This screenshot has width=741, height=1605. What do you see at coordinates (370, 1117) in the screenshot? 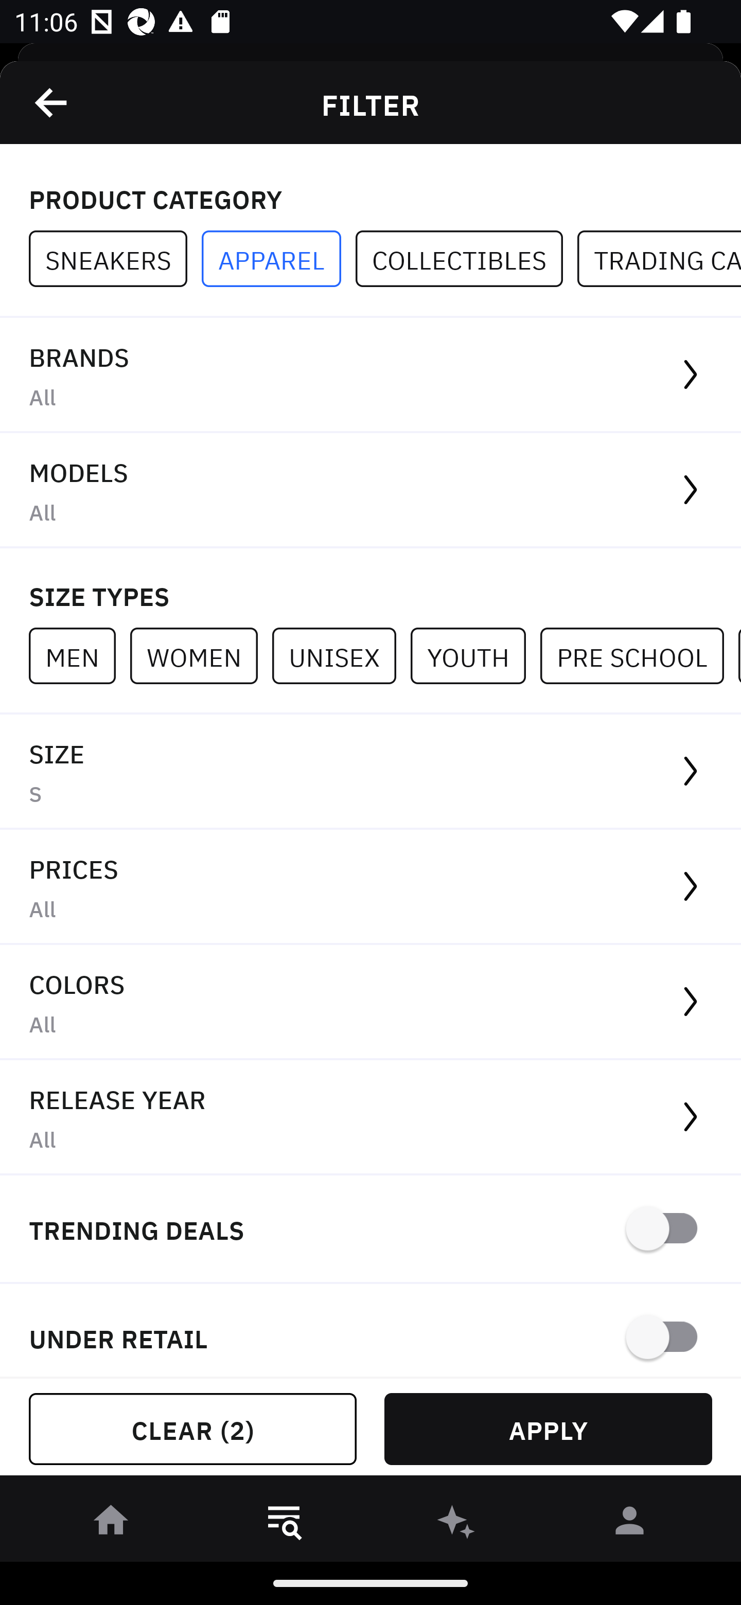
I see `RELEASE YEAR All` at bounding box center [370, 1117].